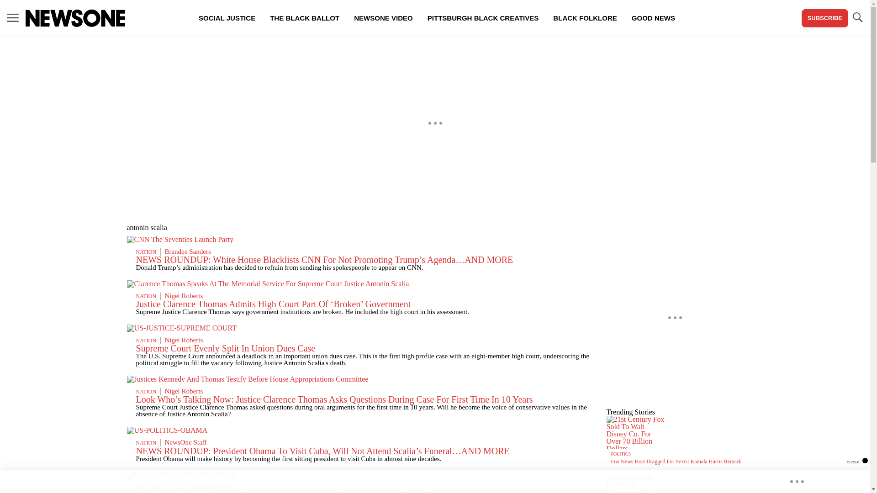  Describe the element at coordinates (146, 340) in the screenshot. I see `NATION` at that location.